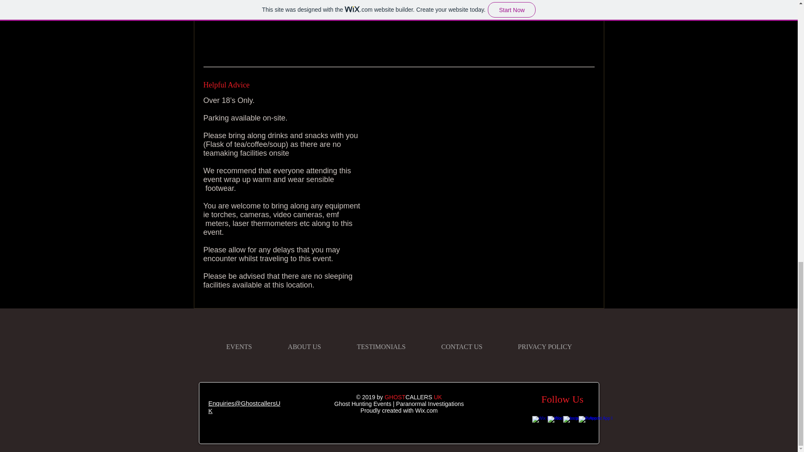 Image resolution: width=804 pixels, height=452 pixels. What do you see at coordinates (239, 347) in the screenshot?
I see `EVENTS` at bounding box center [239, 347].